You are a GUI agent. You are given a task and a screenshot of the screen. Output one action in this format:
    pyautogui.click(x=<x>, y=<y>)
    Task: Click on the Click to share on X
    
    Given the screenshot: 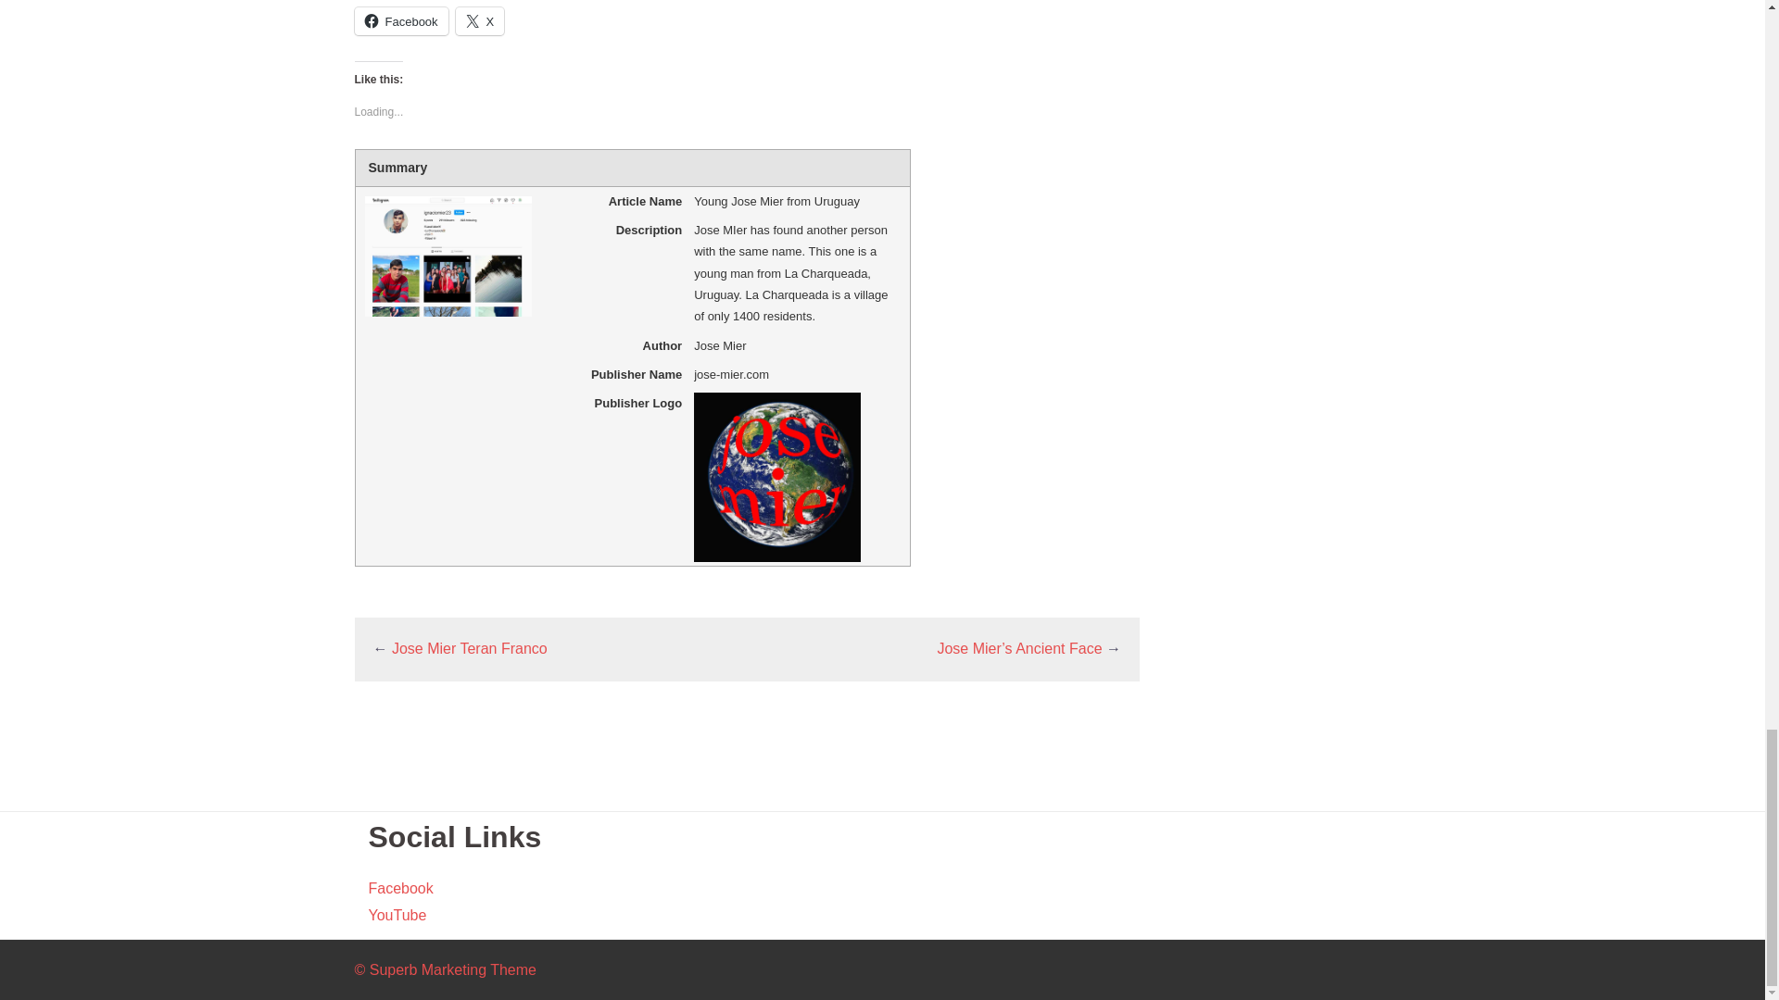 What is the action you would take?
    pyautogui.click(x=480, y=20)
    